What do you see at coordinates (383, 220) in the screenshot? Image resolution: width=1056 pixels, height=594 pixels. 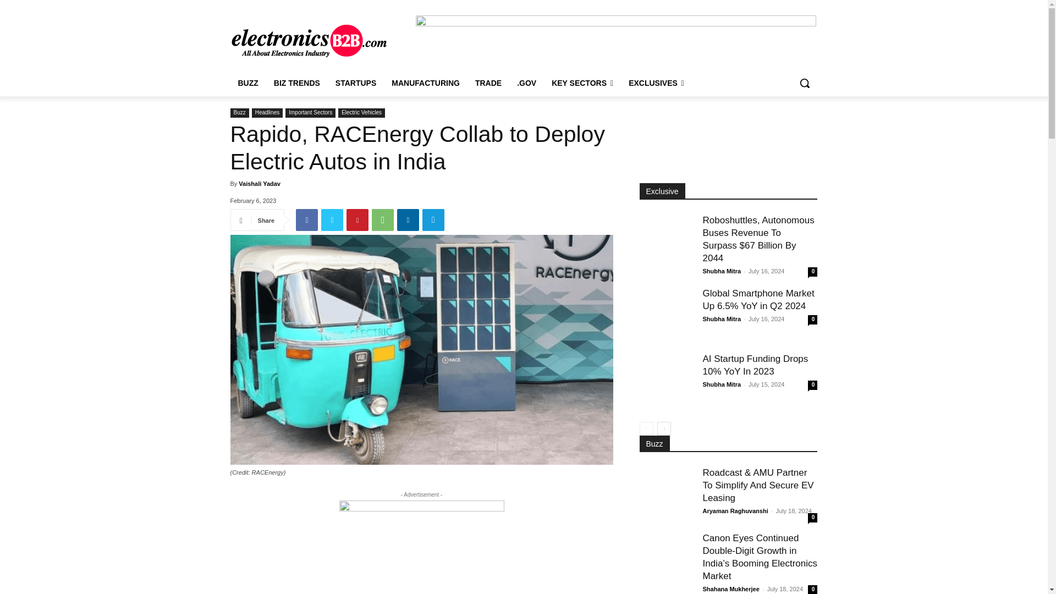 I see `WhatsApp` at bounding box center [383, 220].